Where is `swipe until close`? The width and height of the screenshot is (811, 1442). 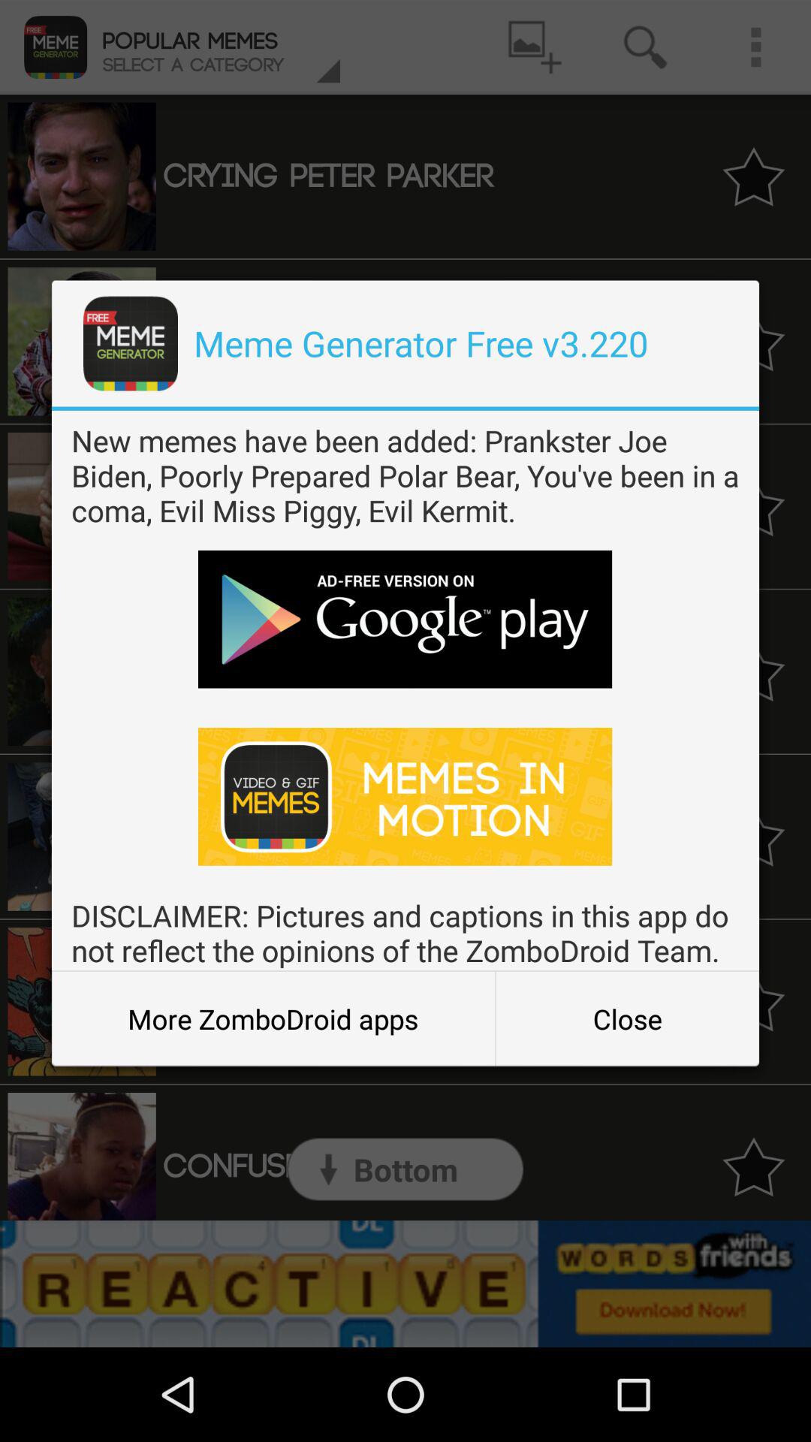 swipe until close is located at coordinates (627, 1018).